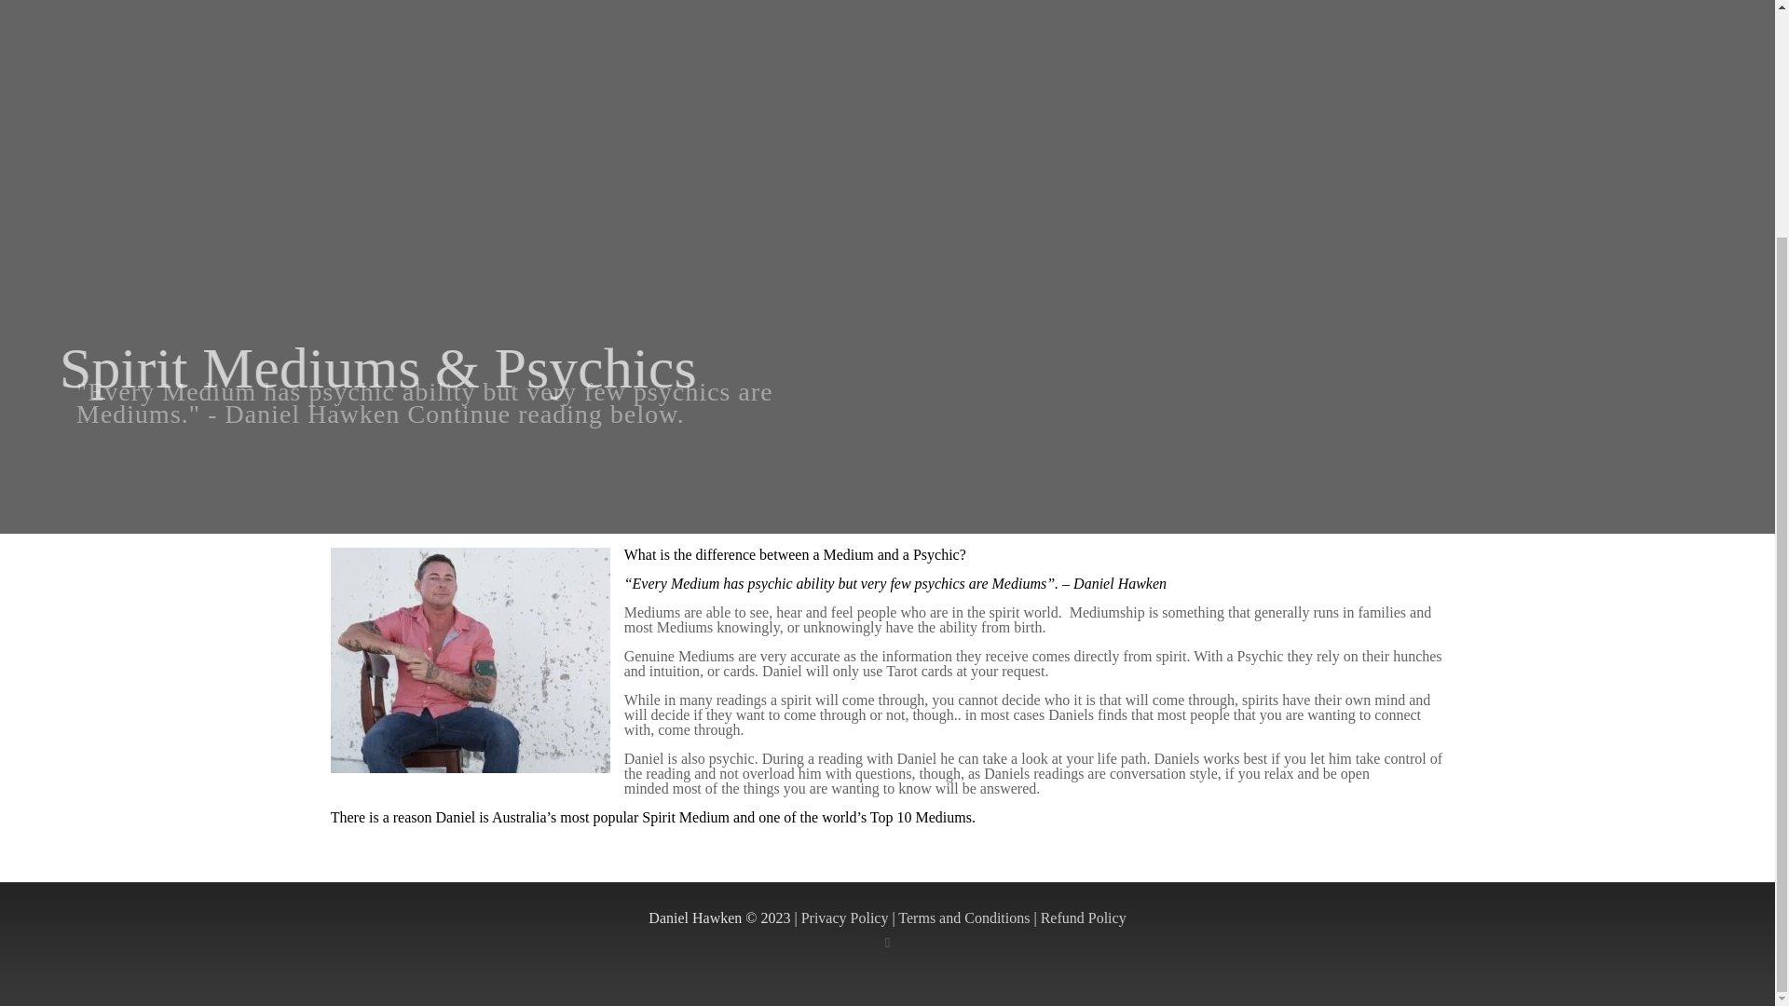  What do you see at coordinates (845, 918) in the screenshot?
I see `Privacy Policy` at bounding box center [845, 918].